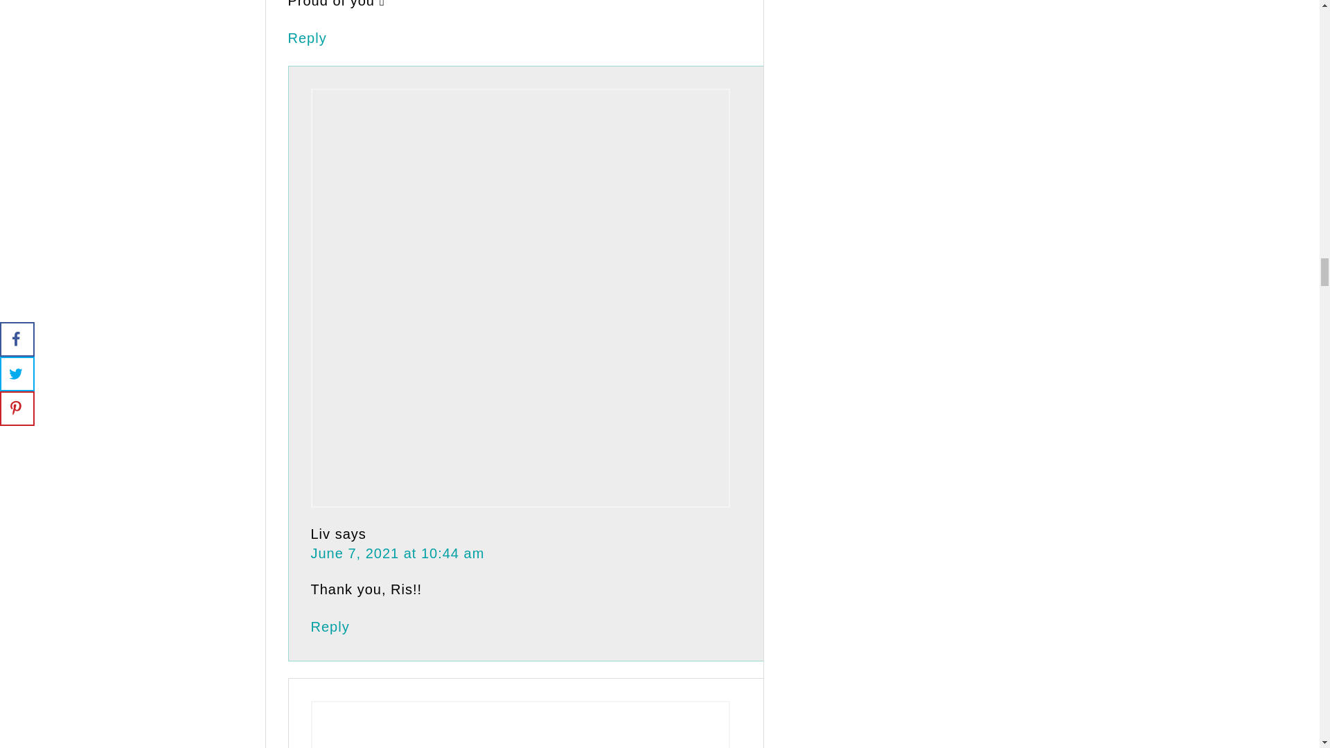 Image resolution: width=1330 pixels, height=748 pixels. Describe the element at coordinates (329, 626) in the screenshot. I see `Reply` at that location.